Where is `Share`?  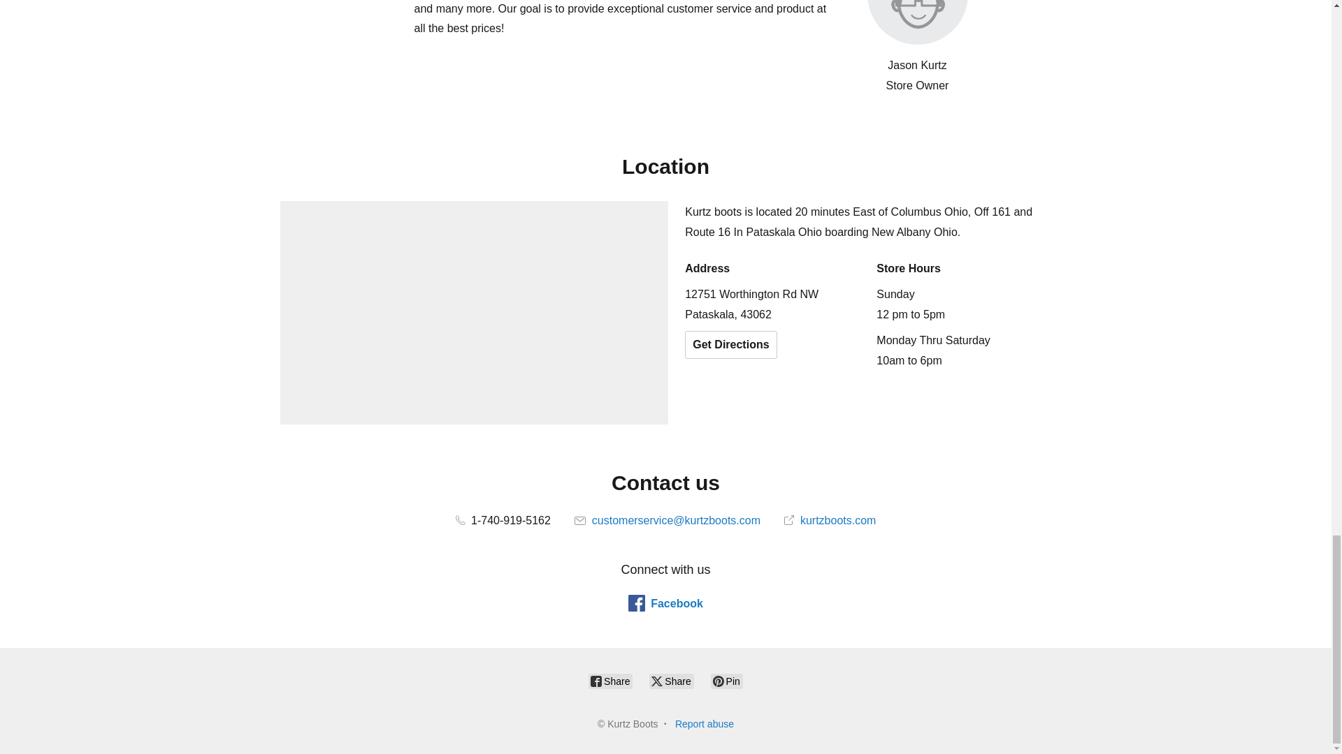
Share is located at coordinates (671, 681).